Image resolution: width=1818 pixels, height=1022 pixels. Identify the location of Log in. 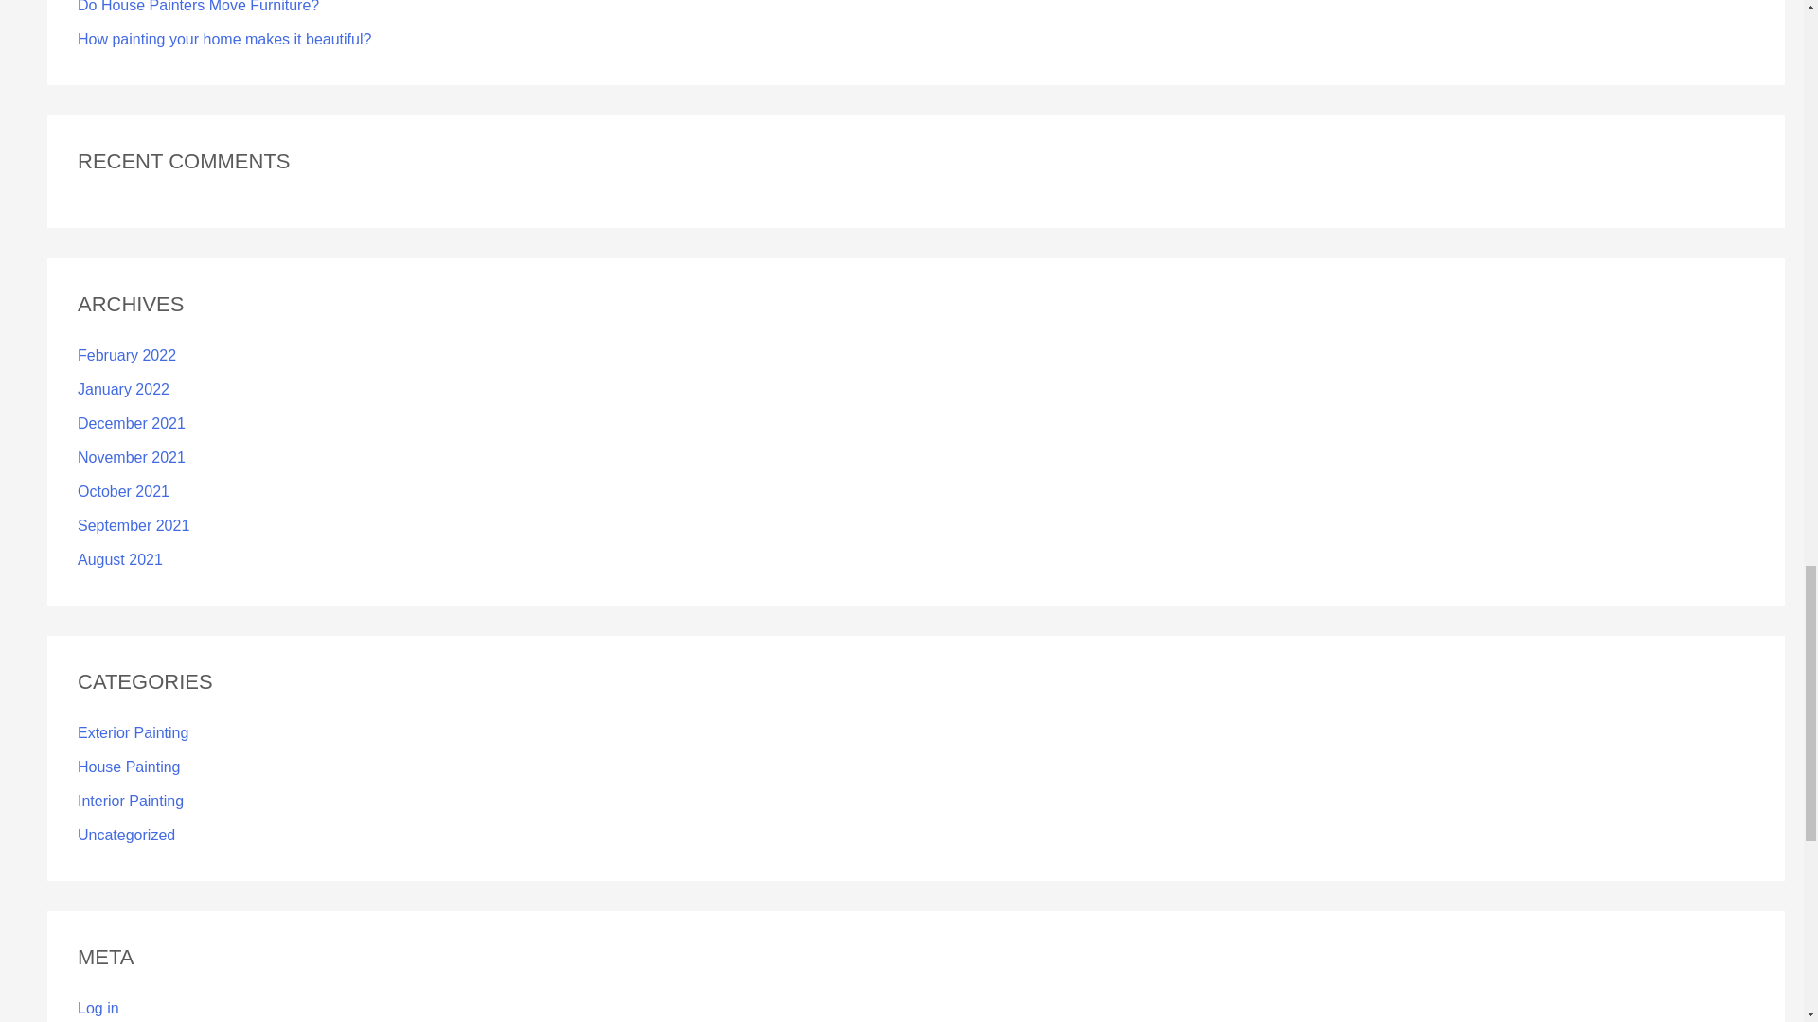
(98, 1008).